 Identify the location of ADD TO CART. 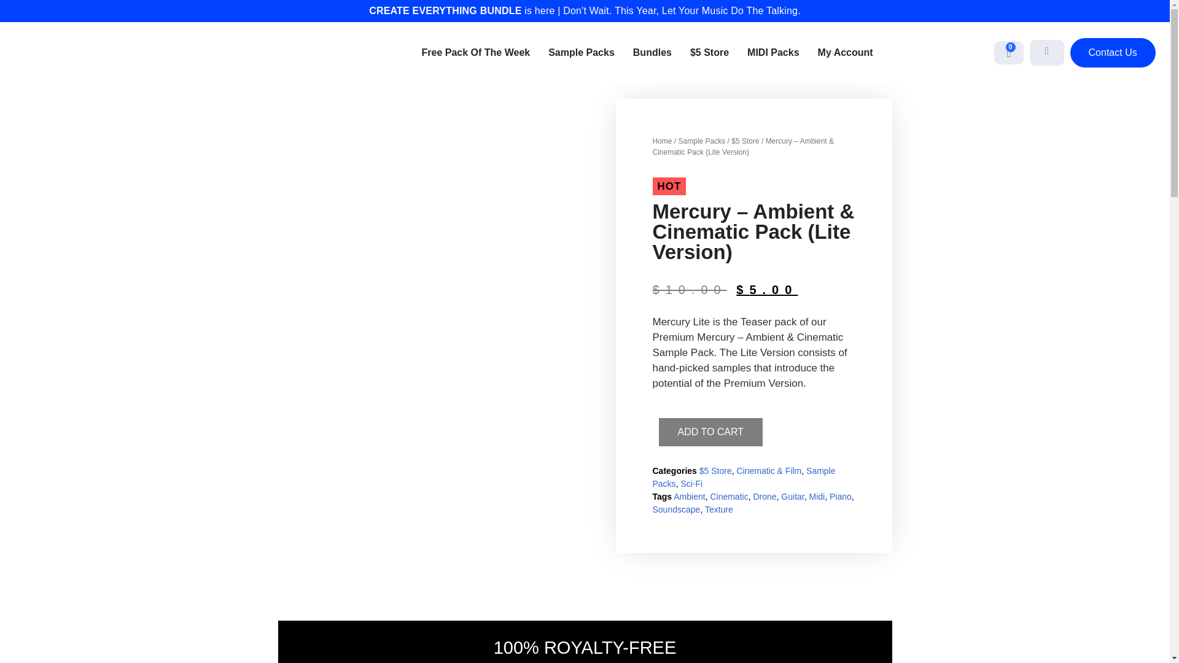
(710, 432).